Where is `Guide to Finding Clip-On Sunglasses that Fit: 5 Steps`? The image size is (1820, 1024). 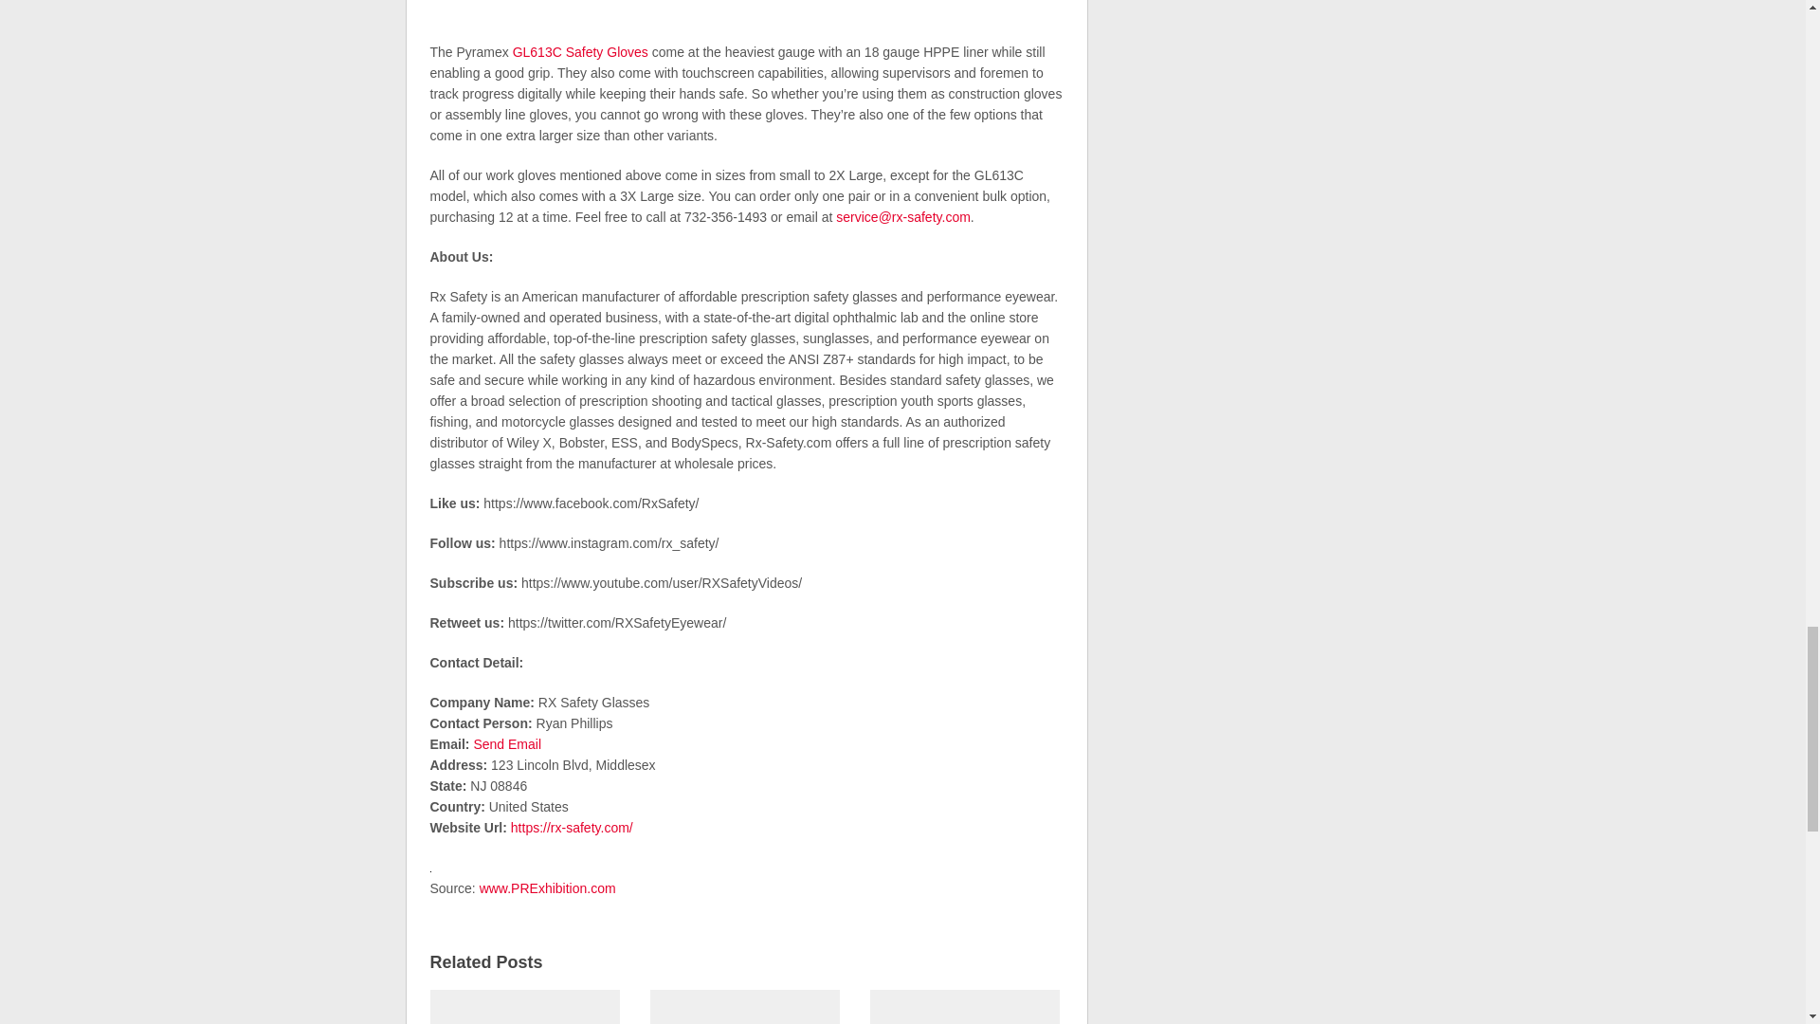 Guide to Finding Clip-On Sunglasses that Fit: 5 Steps is located at coordinates (964, 1004).